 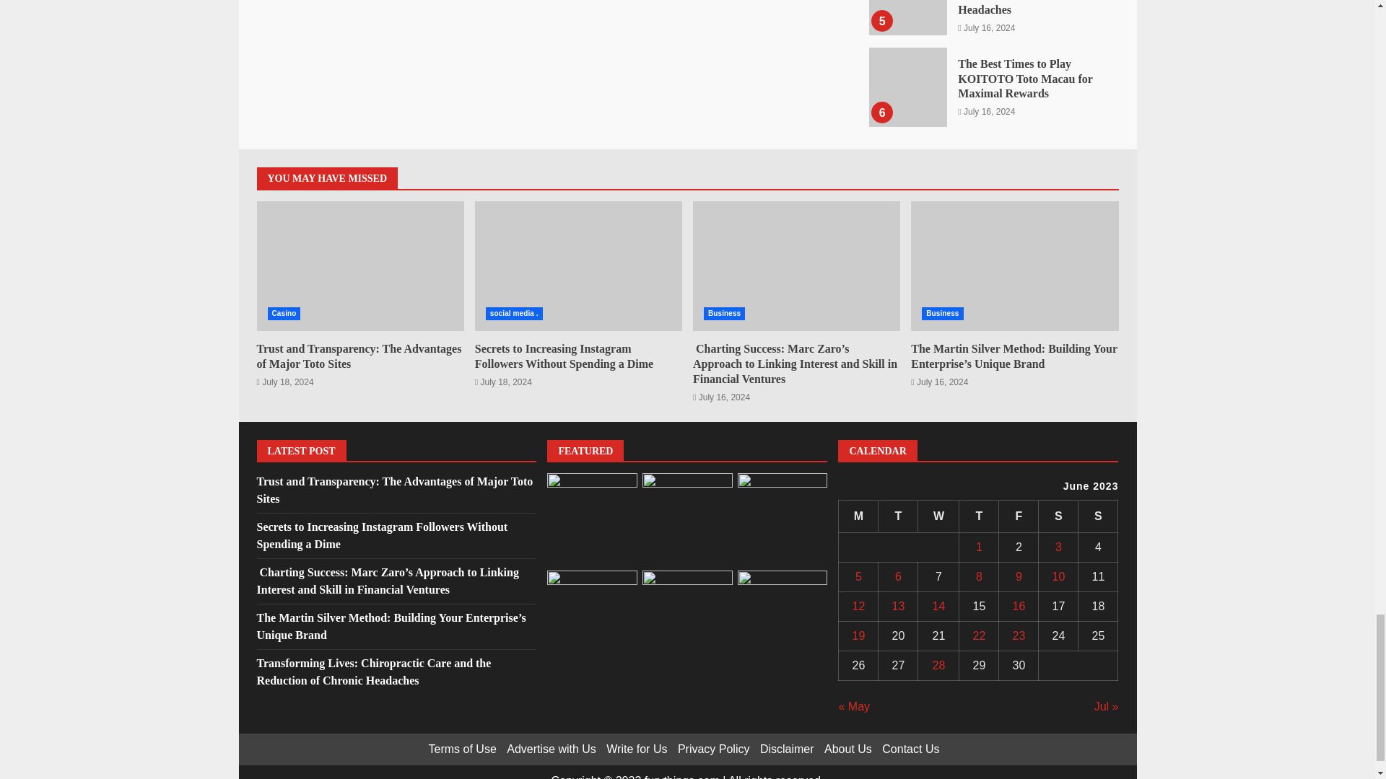 I want to click on Sunday, so click(x=1098, y=516).